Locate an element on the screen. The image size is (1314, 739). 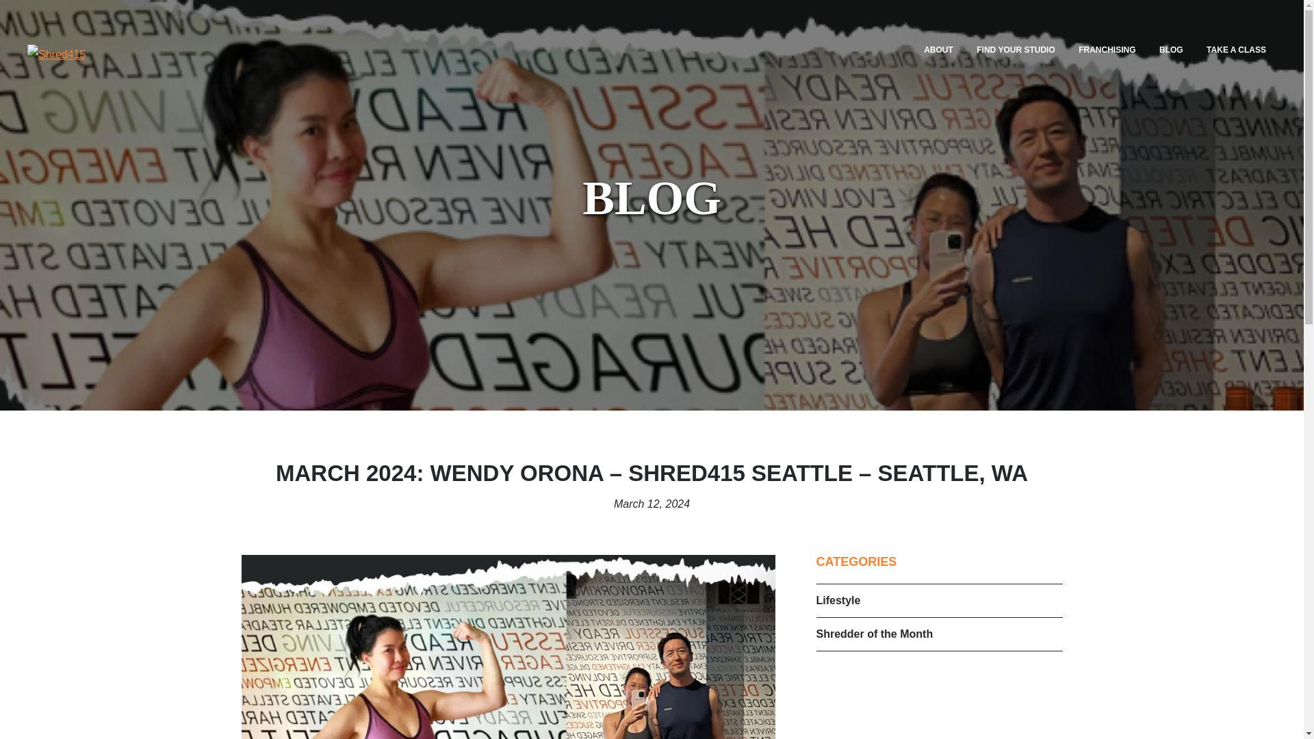
BLOG is located at coordinates (1170, 50).